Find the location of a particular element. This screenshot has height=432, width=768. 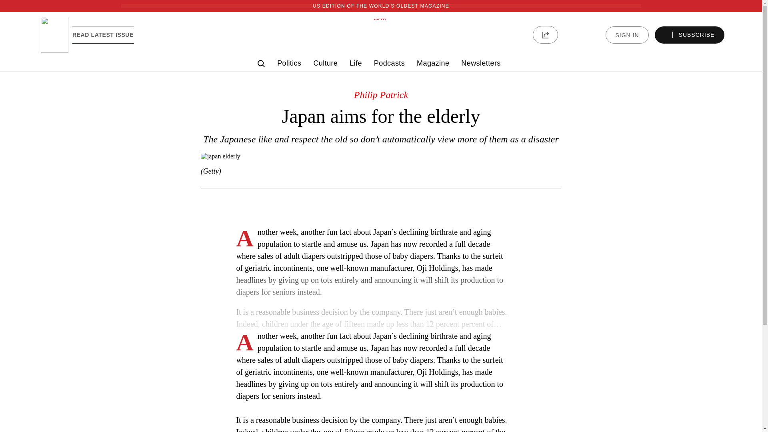

Philip Patrick is located at coordinates (381, 94).